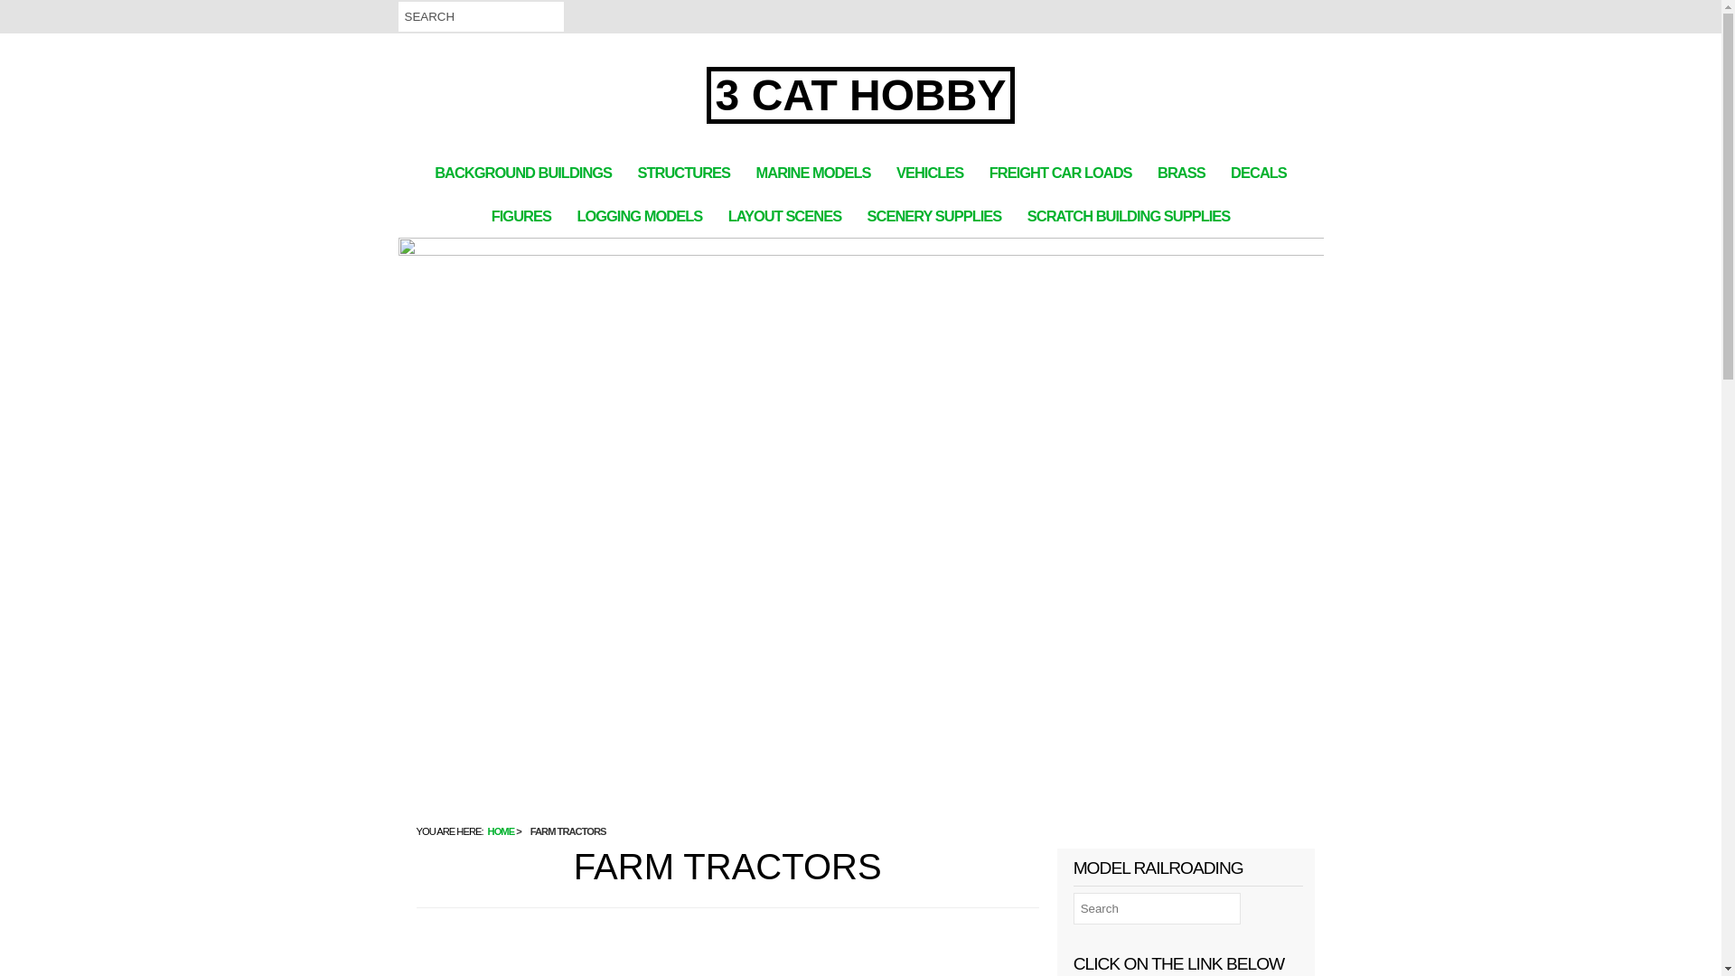 Image resolution: width=1735 pixels, height=976 pixels. I want to click on BRASS, so click(1182, 173).